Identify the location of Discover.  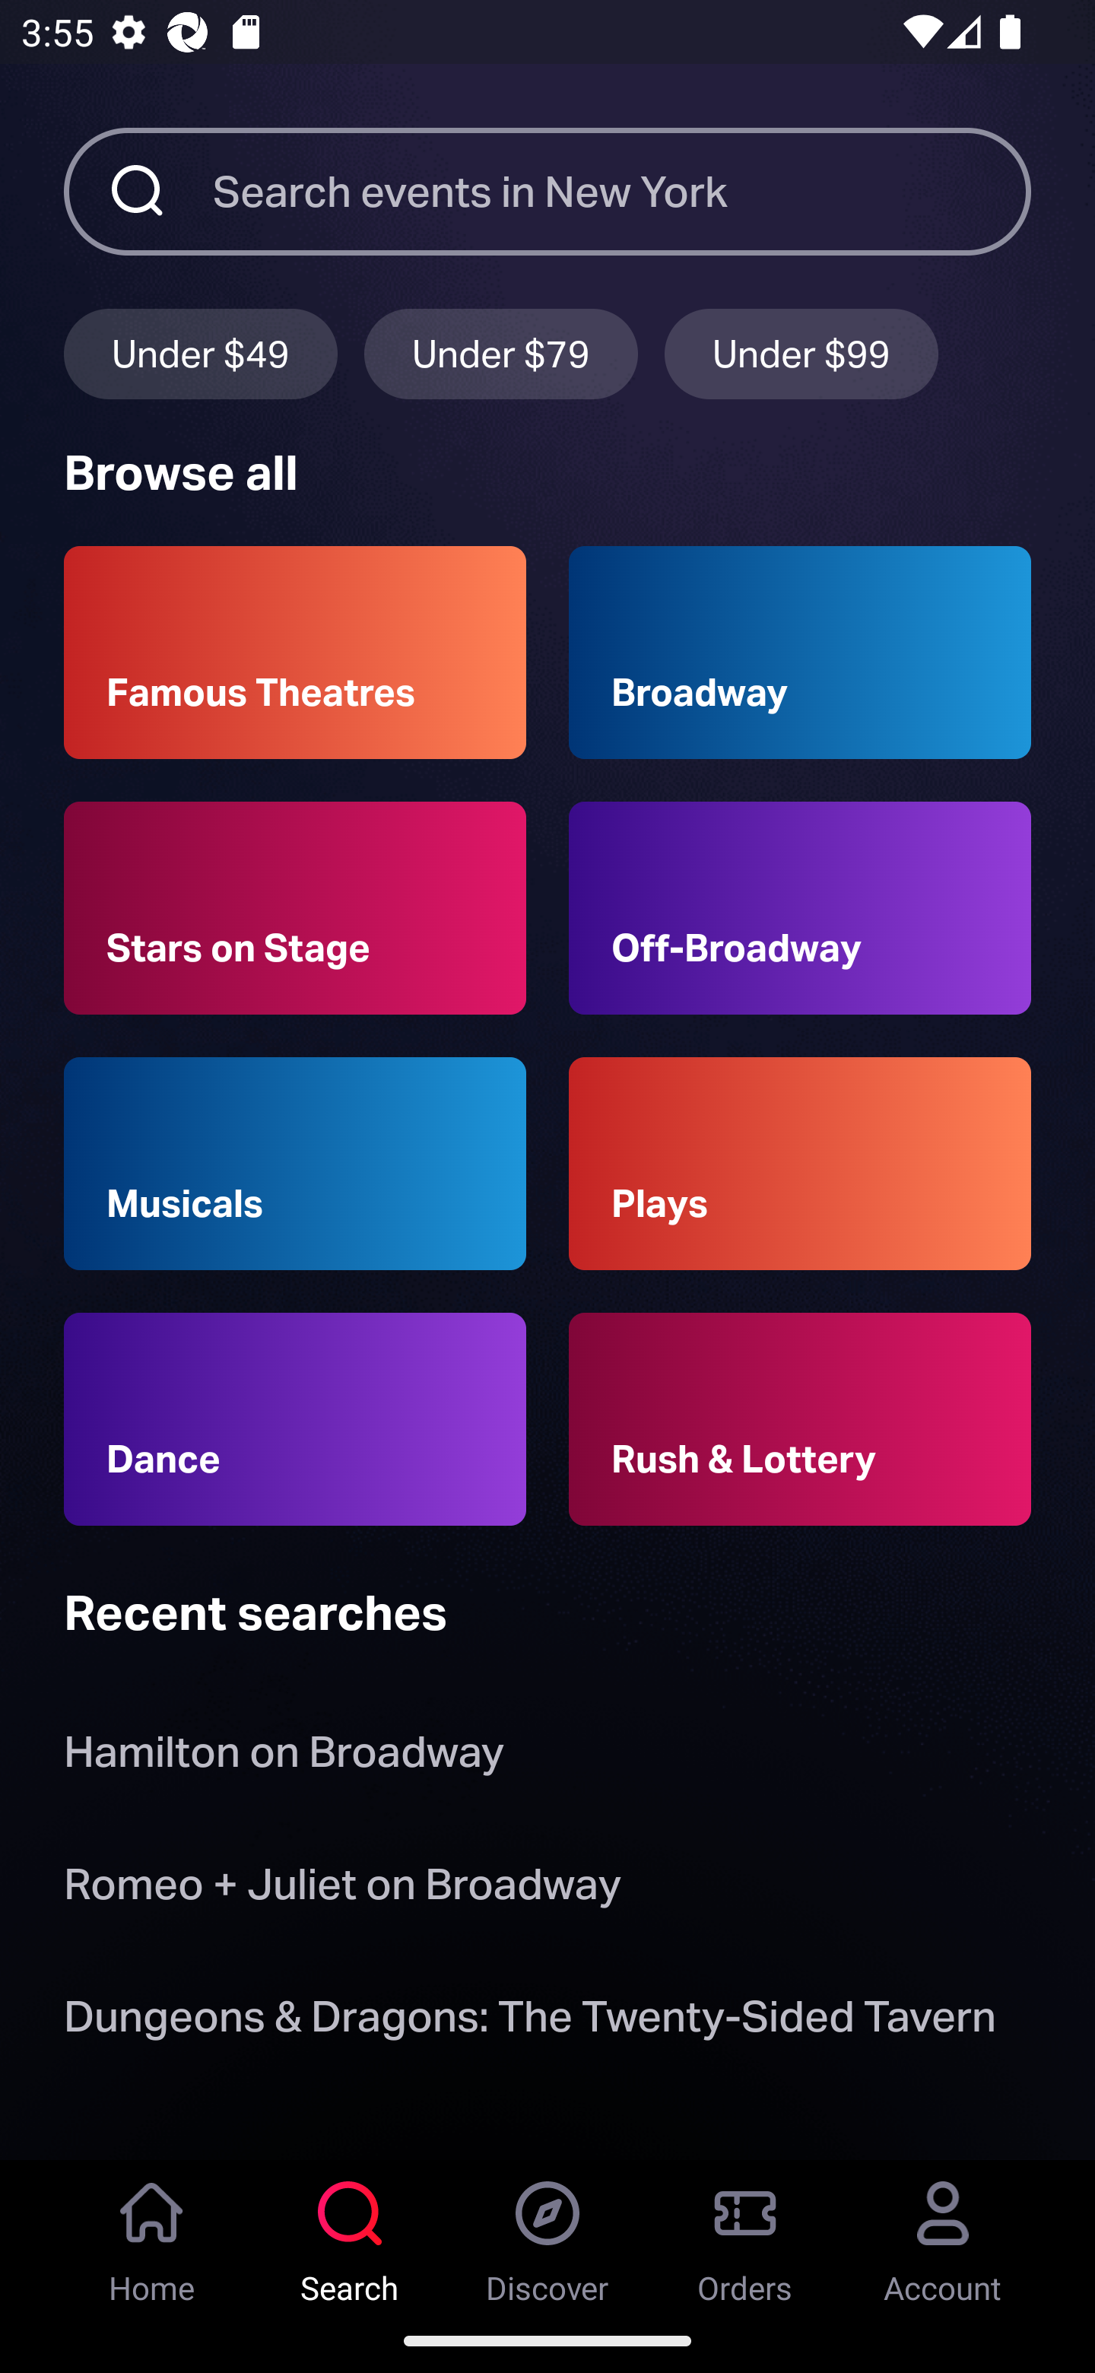
(547, 2234).